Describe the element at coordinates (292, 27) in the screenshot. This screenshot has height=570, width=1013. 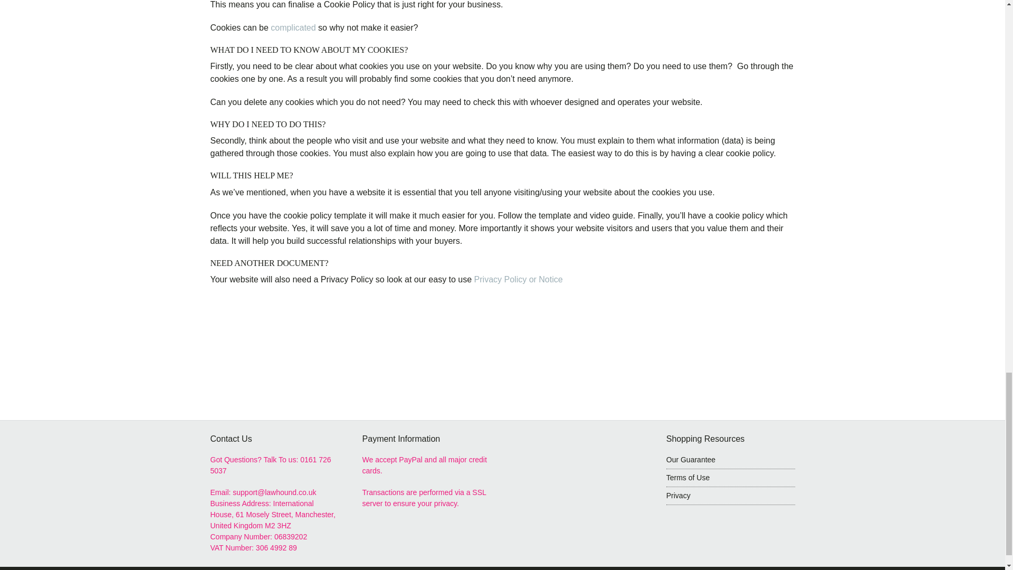
I see `complicated` at that location.